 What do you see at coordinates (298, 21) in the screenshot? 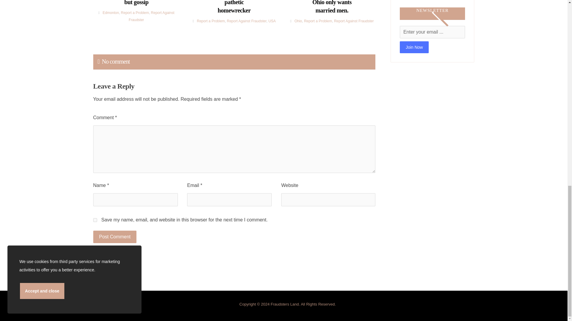
I see `Ohio` at bounding box center [298, 21].